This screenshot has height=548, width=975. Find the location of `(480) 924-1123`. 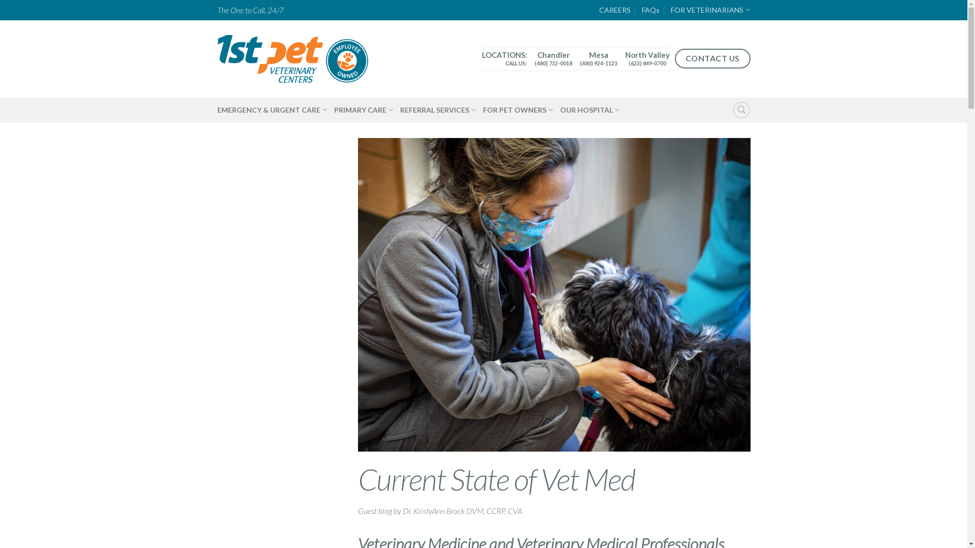

(480) 924-1123 is located at coordinates (599, 62).